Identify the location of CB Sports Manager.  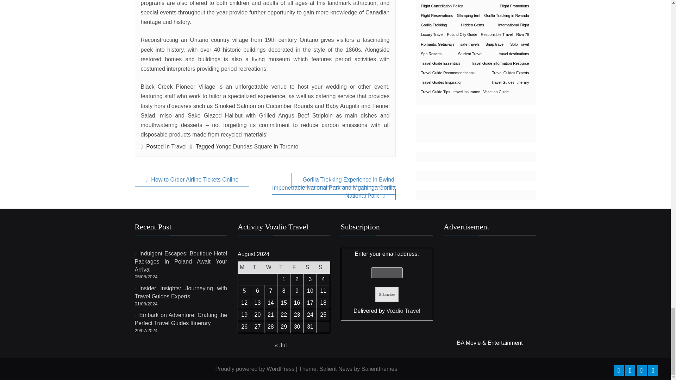
(489, 291).